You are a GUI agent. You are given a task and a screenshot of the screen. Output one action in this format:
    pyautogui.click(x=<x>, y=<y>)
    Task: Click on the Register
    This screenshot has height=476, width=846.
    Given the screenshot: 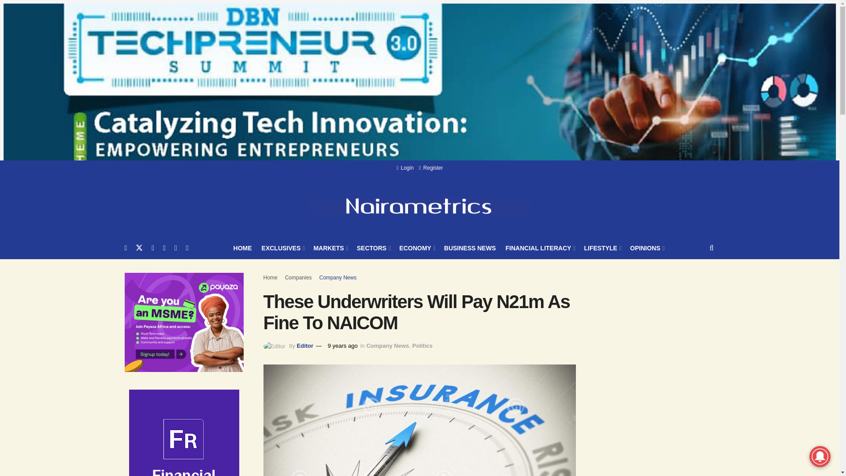 What is the action you would take?
    pyautogui.click(x=430, y=167)
    